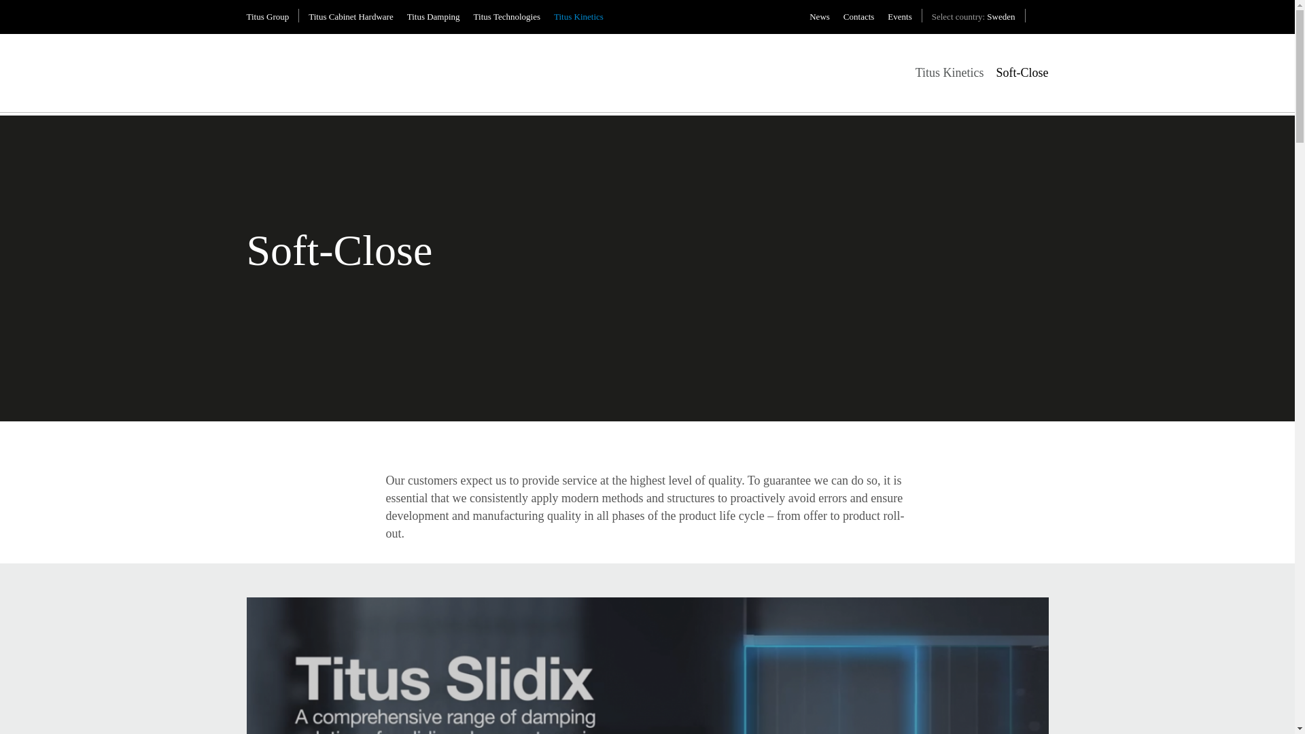 The height and width of the screenshot is (734, 1305). What do you see at coordinates (858, 17) in the screenshot?
I see `Contacts` at bounding box center [858, 17].